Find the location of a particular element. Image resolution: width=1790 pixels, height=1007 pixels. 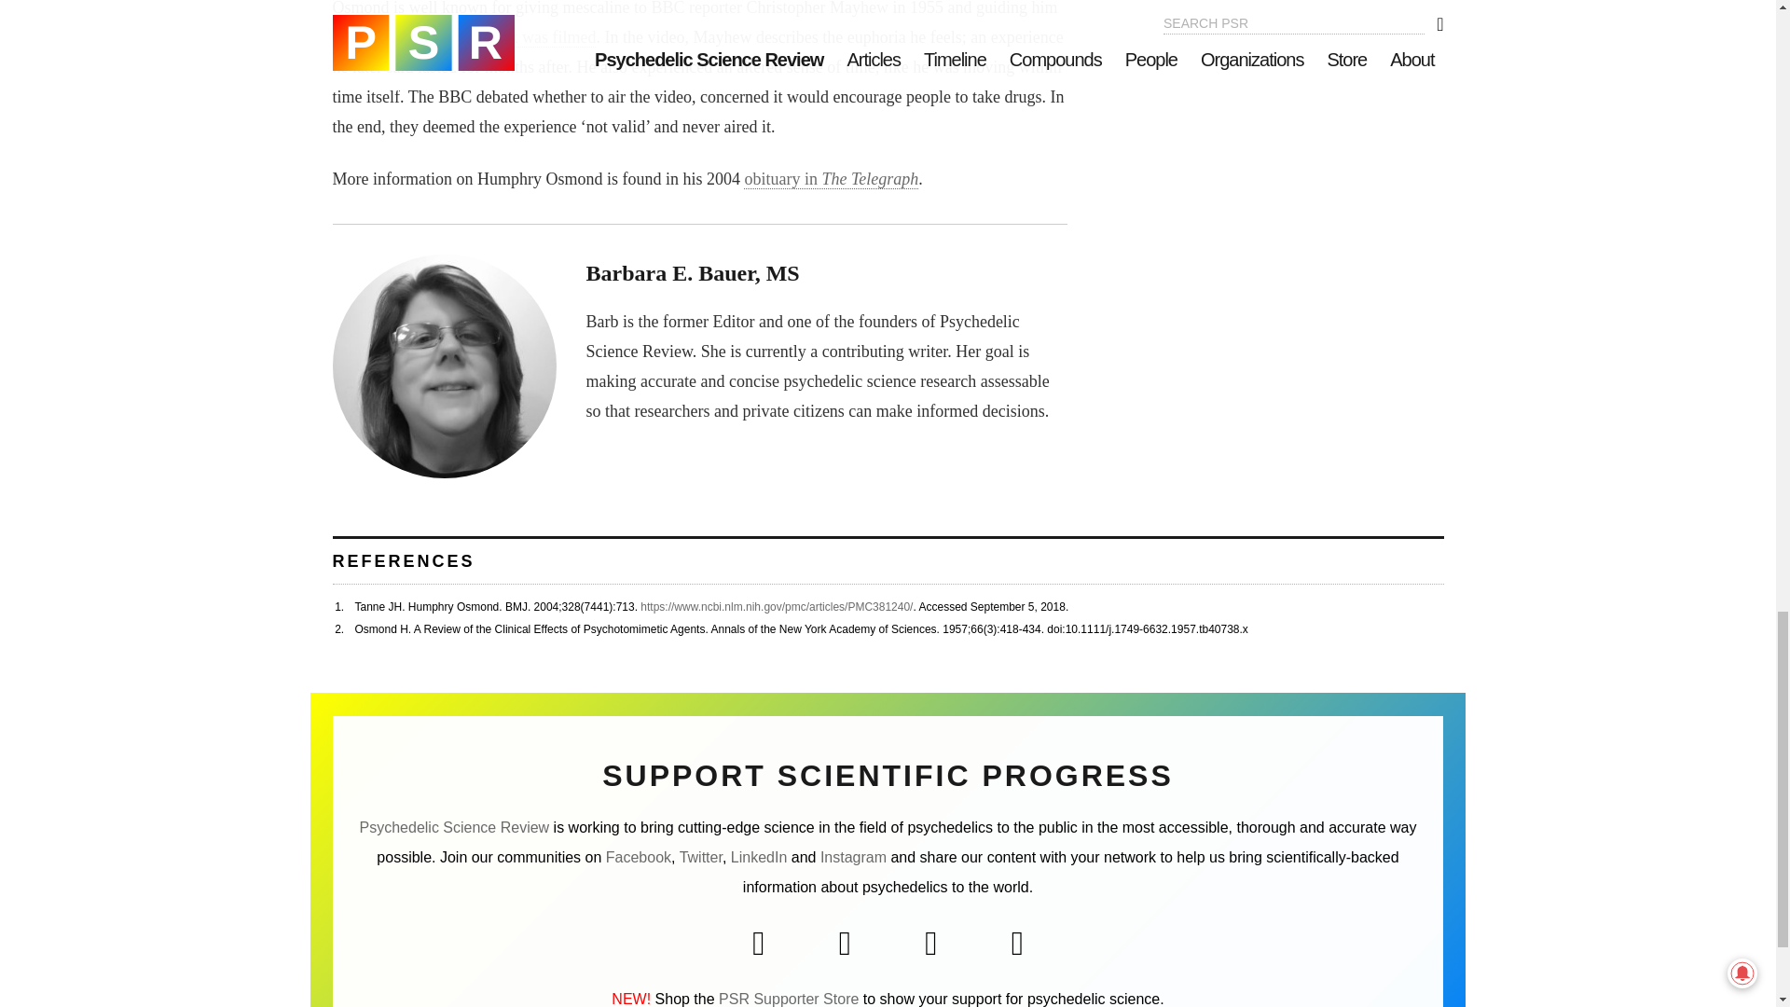

Facebook is located at coordinates (759, 944).